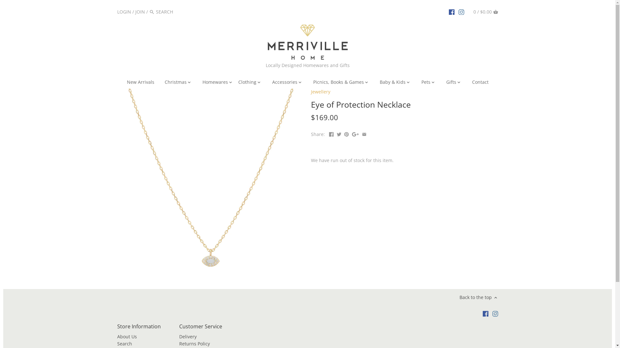  Describe the element at coordinates (338, 83) in the screenshot. I see `Picnics, Books & Games` at that location.